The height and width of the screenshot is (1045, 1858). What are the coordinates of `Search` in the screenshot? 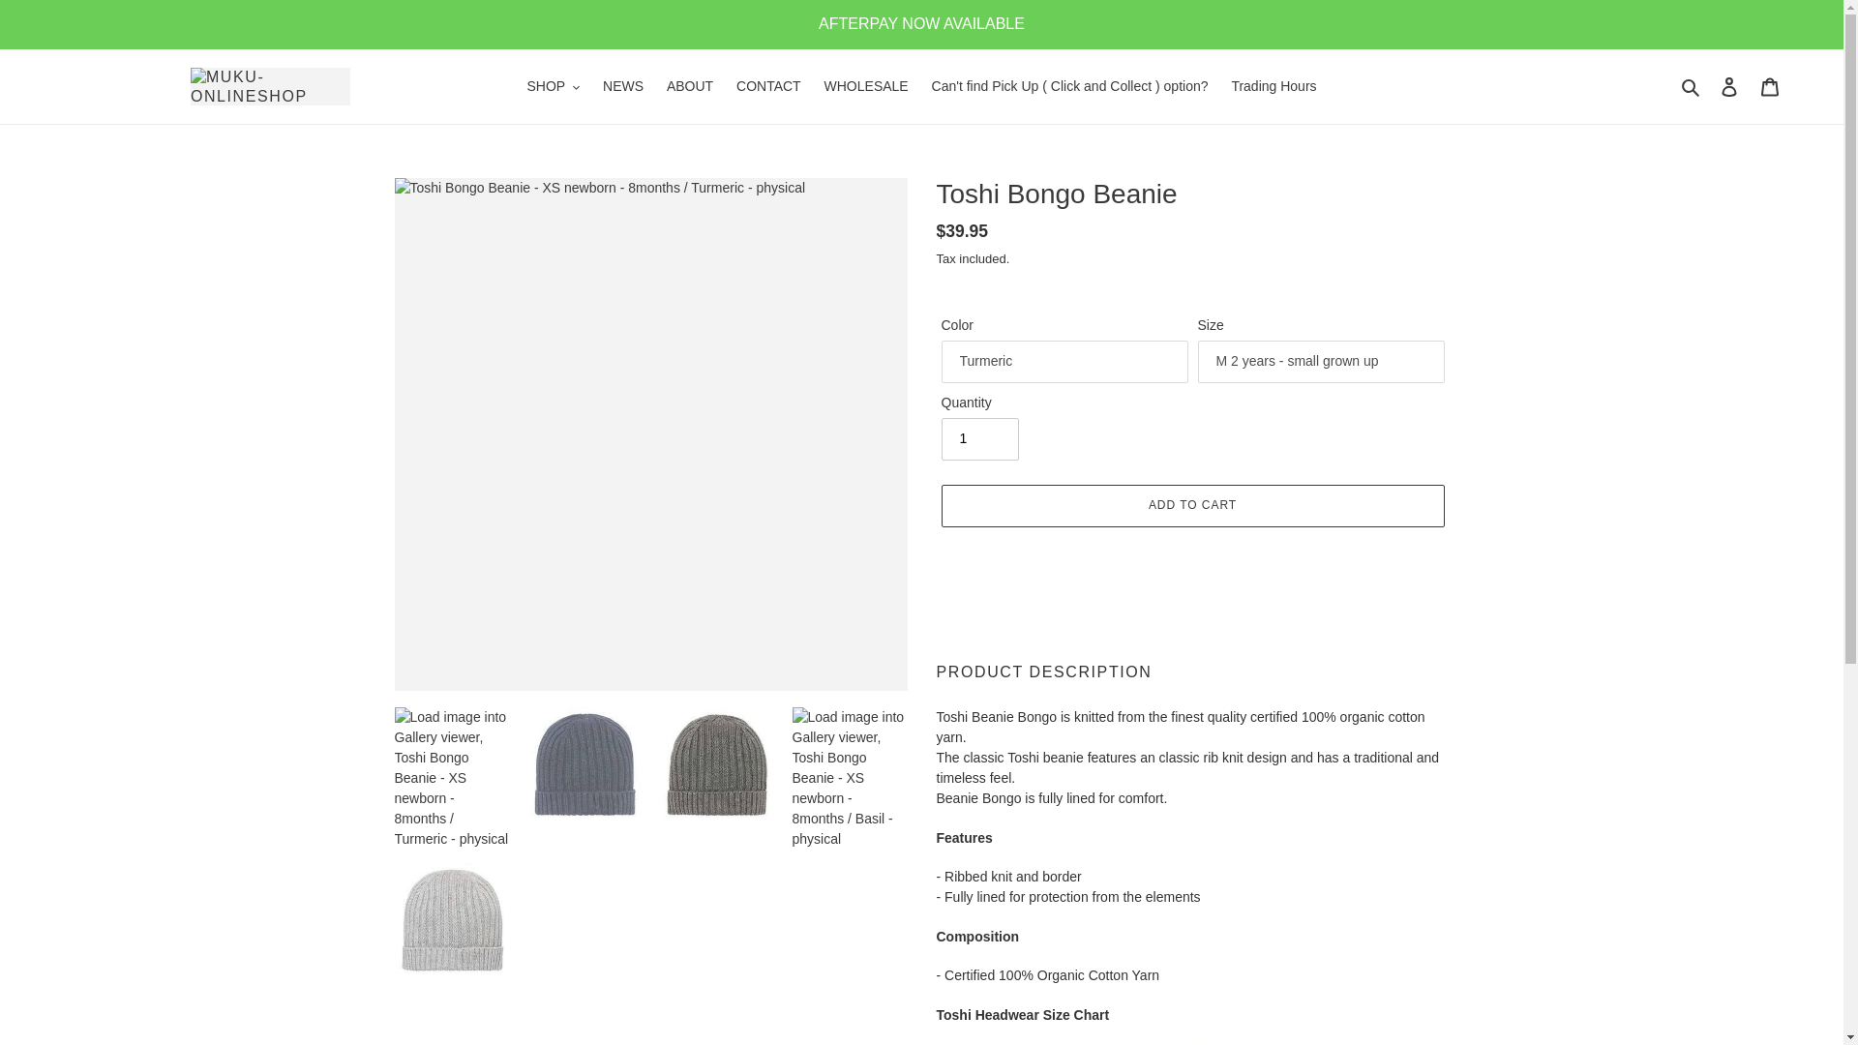 It's located at (1692, 86).